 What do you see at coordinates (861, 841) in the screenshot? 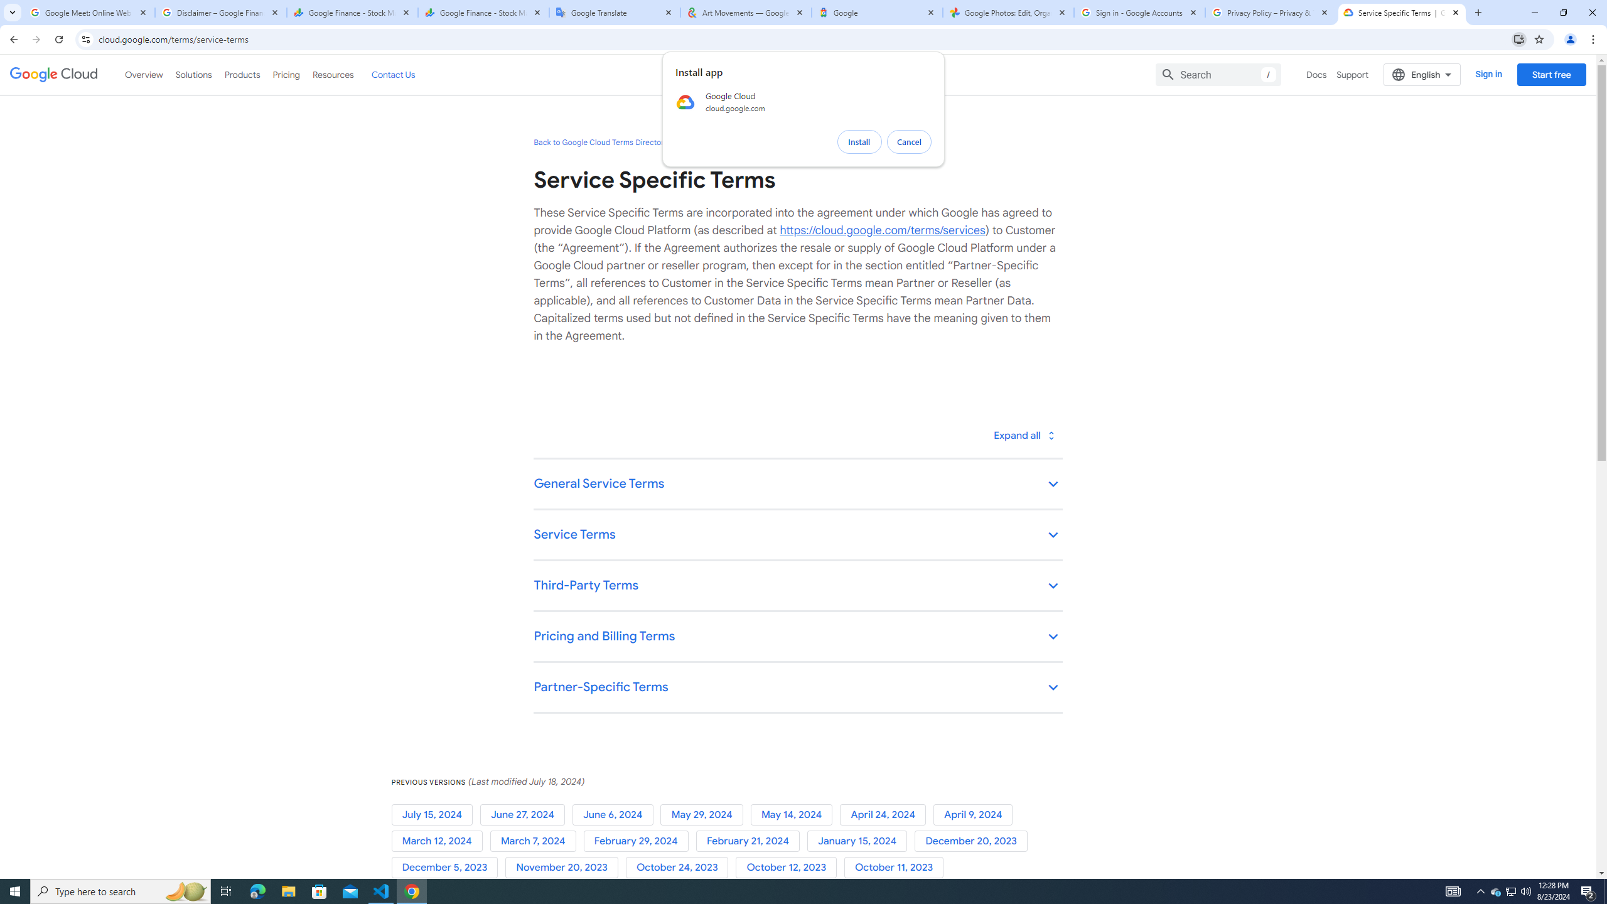
I see `January 15, 2024` at bounding box center [861, 841].